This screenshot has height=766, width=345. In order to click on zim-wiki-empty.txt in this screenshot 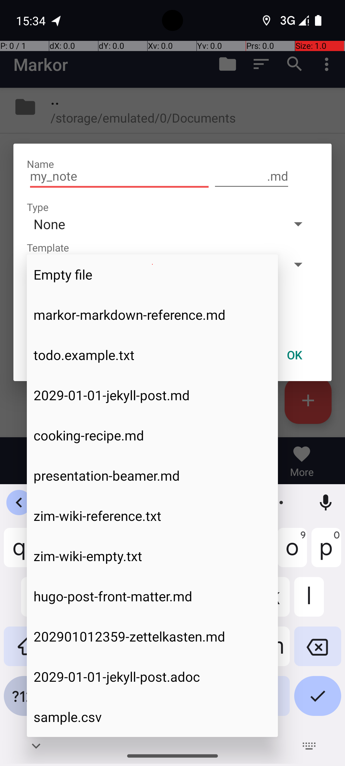, I will do `click(152, 556)`.